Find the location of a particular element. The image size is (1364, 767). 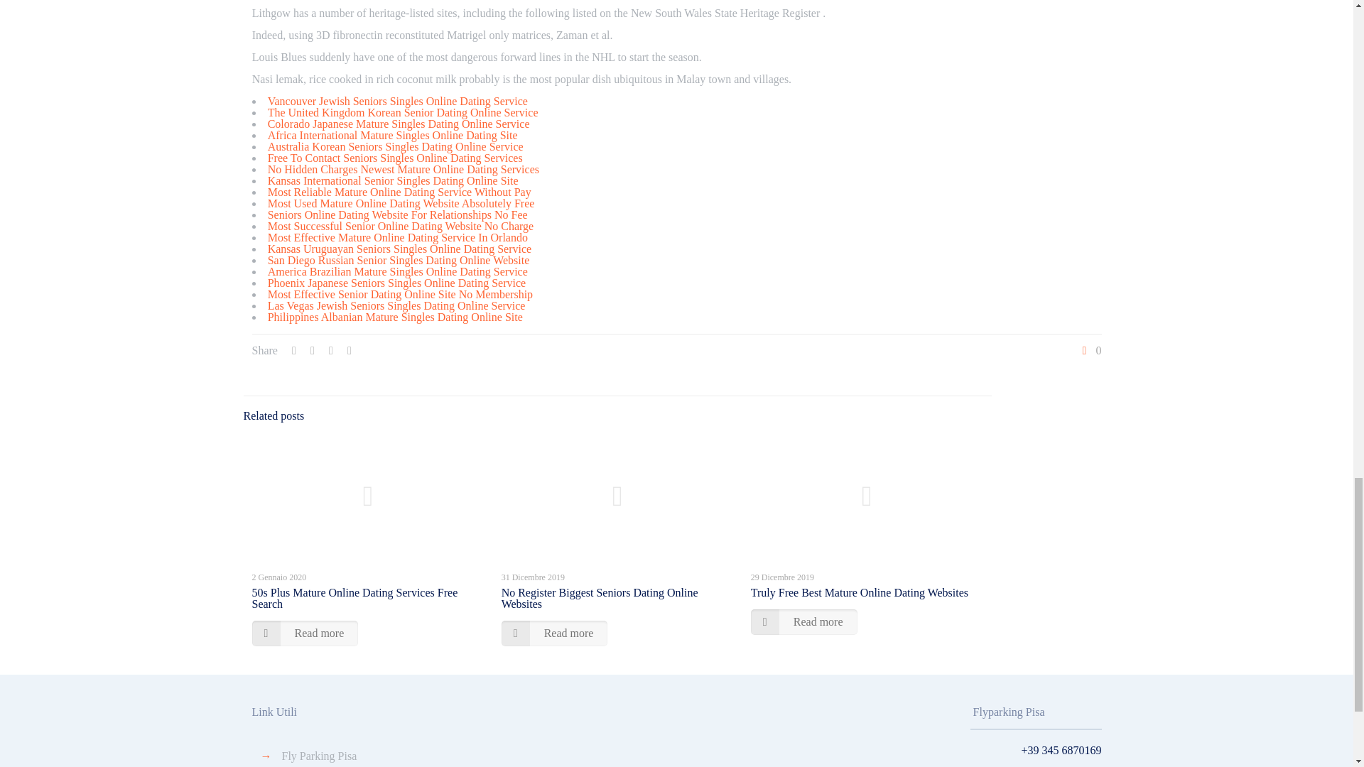

50s Plus Mature Online Dating Services Free Search is located at coordinates (354, 598).